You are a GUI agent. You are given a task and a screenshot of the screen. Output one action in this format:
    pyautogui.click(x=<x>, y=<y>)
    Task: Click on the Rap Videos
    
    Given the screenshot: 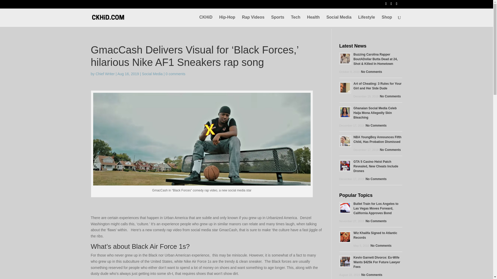 What is the action you would take?
    pyautogui.click(x=253, y=21)
    